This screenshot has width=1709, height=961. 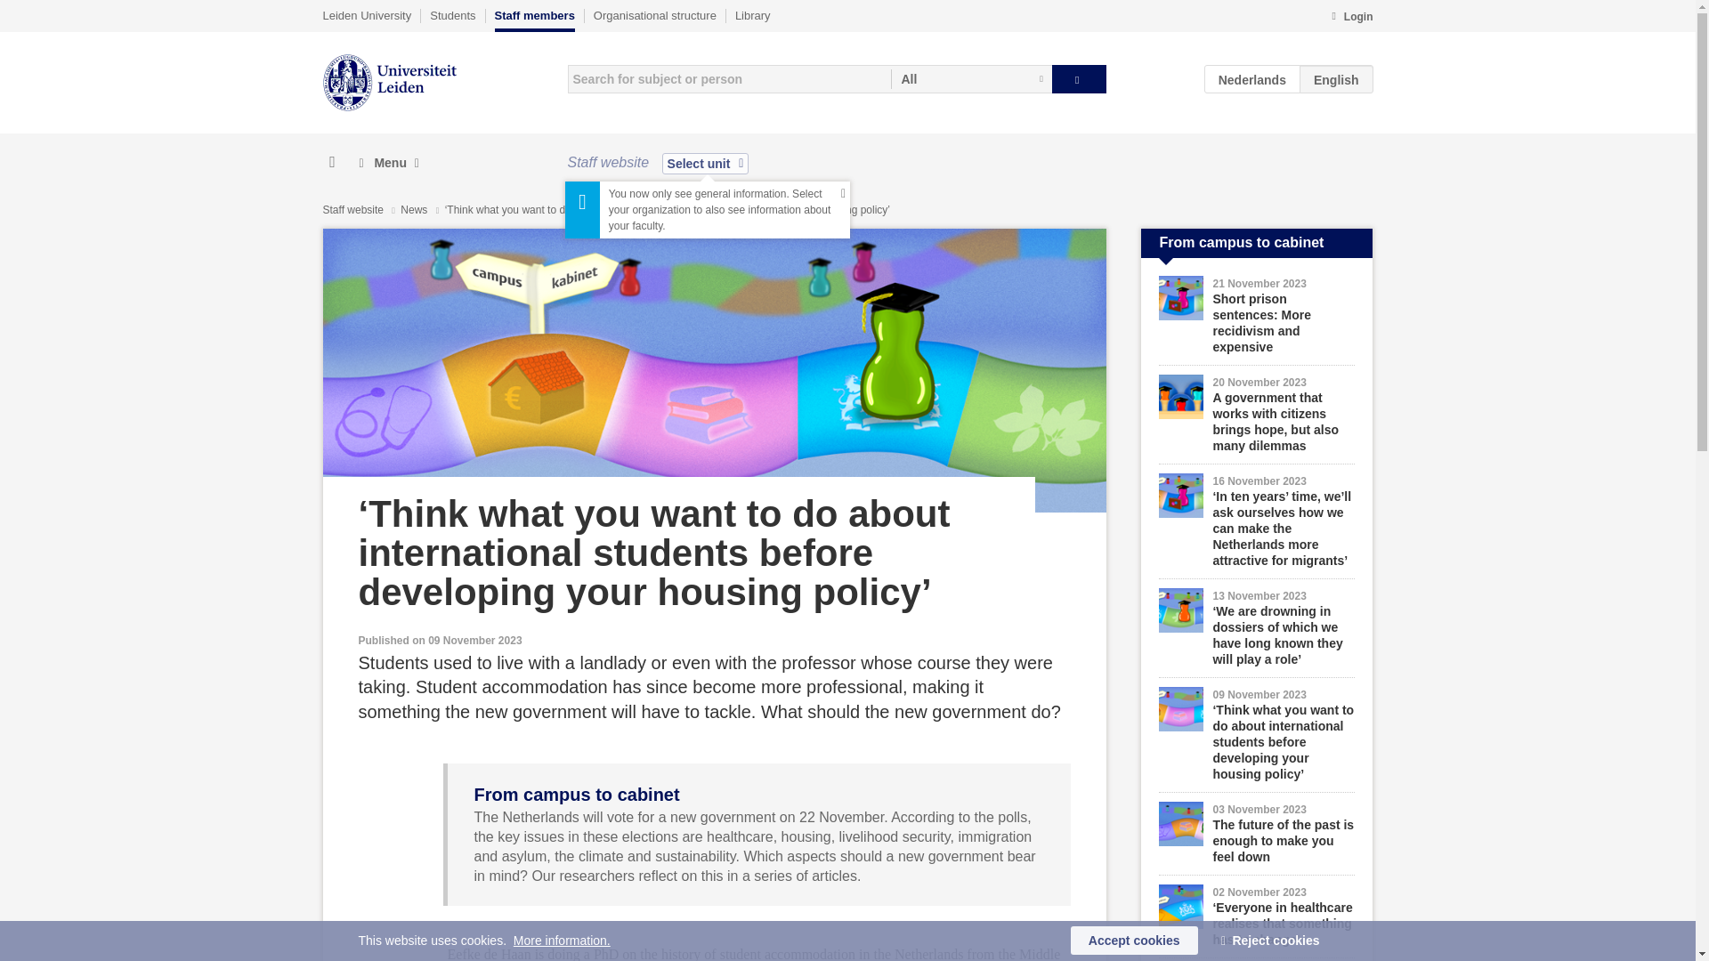 I want to click on All, so click(x=971, y=78).